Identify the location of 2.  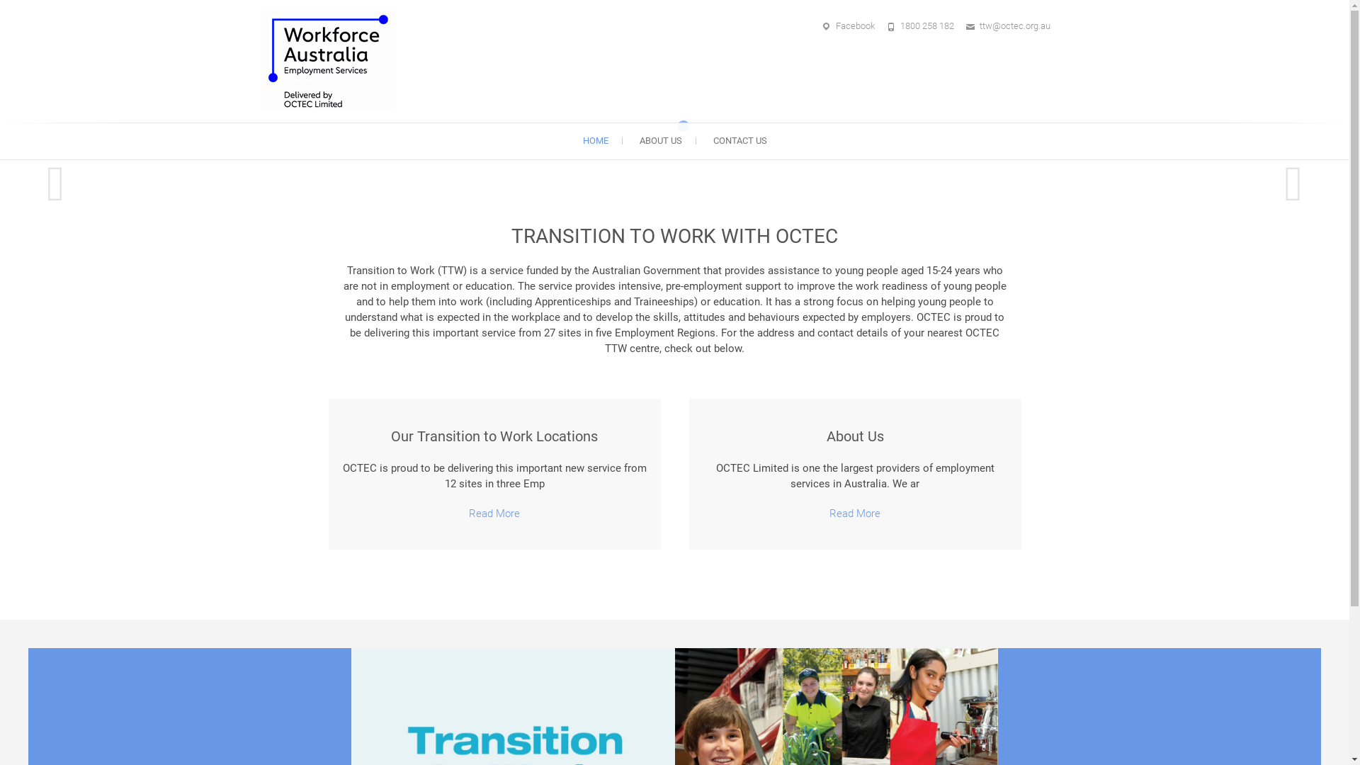
(683, 126).